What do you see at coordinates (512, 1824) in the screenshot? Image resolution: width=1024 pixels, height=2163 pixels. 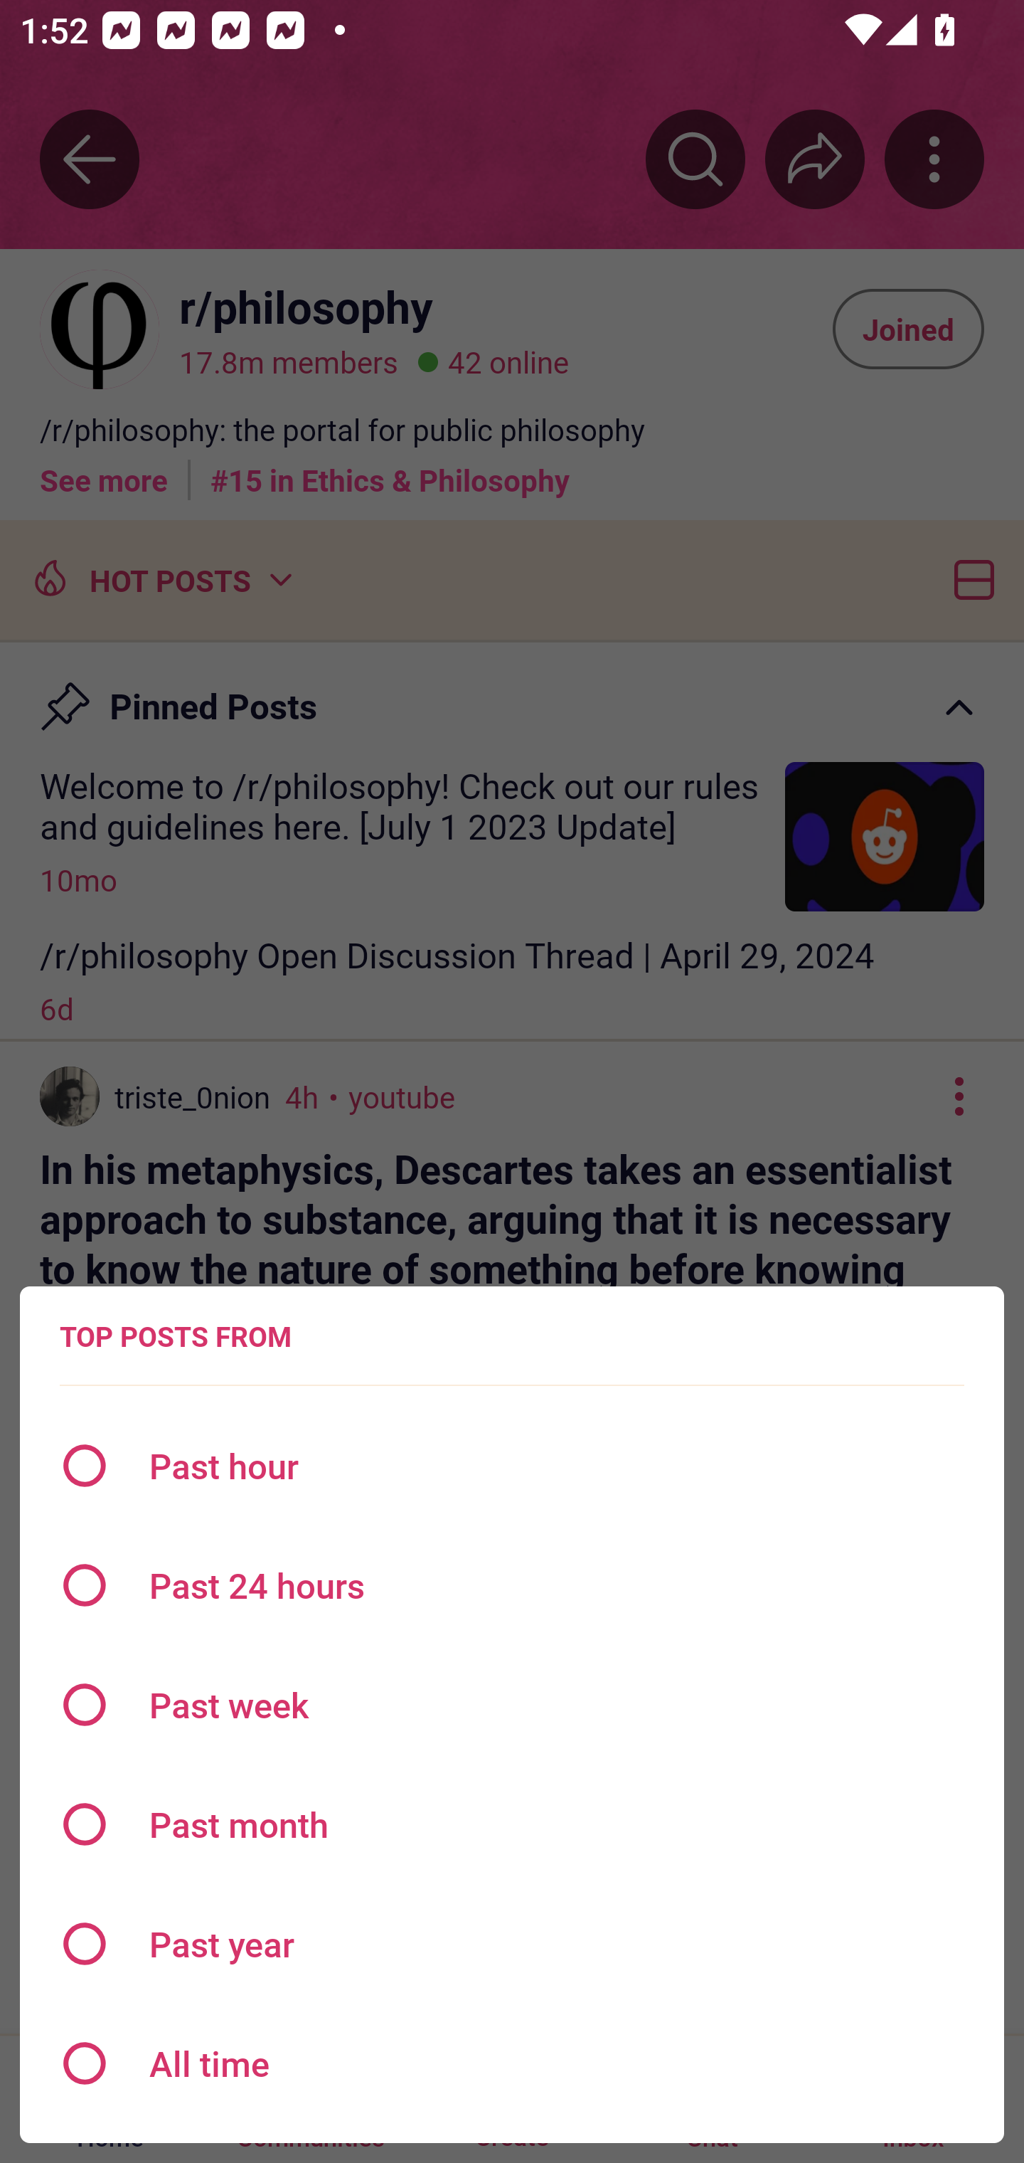 I see `Past month` at bounding box center [512, 1824].